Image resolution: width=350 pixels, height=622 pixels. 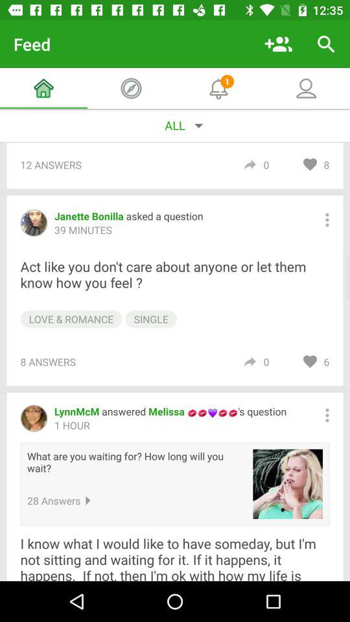 I want to click on see options, so click(x=327, y=220).